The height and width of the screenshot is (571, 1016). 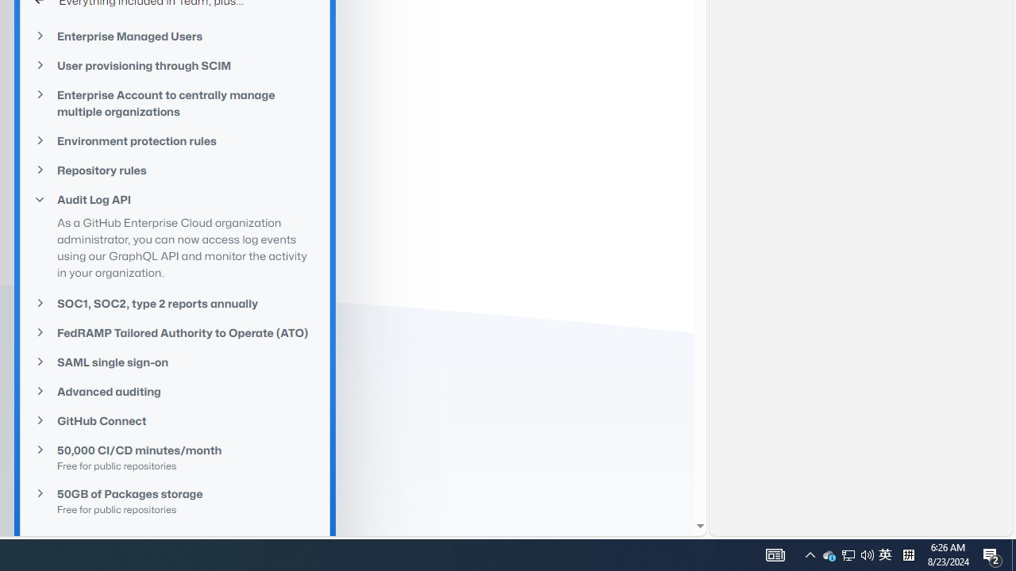 What do you see at coordinates (175, 392) in the screenshot?
I see `Advanced auditing` at bounding box center [175, 392].